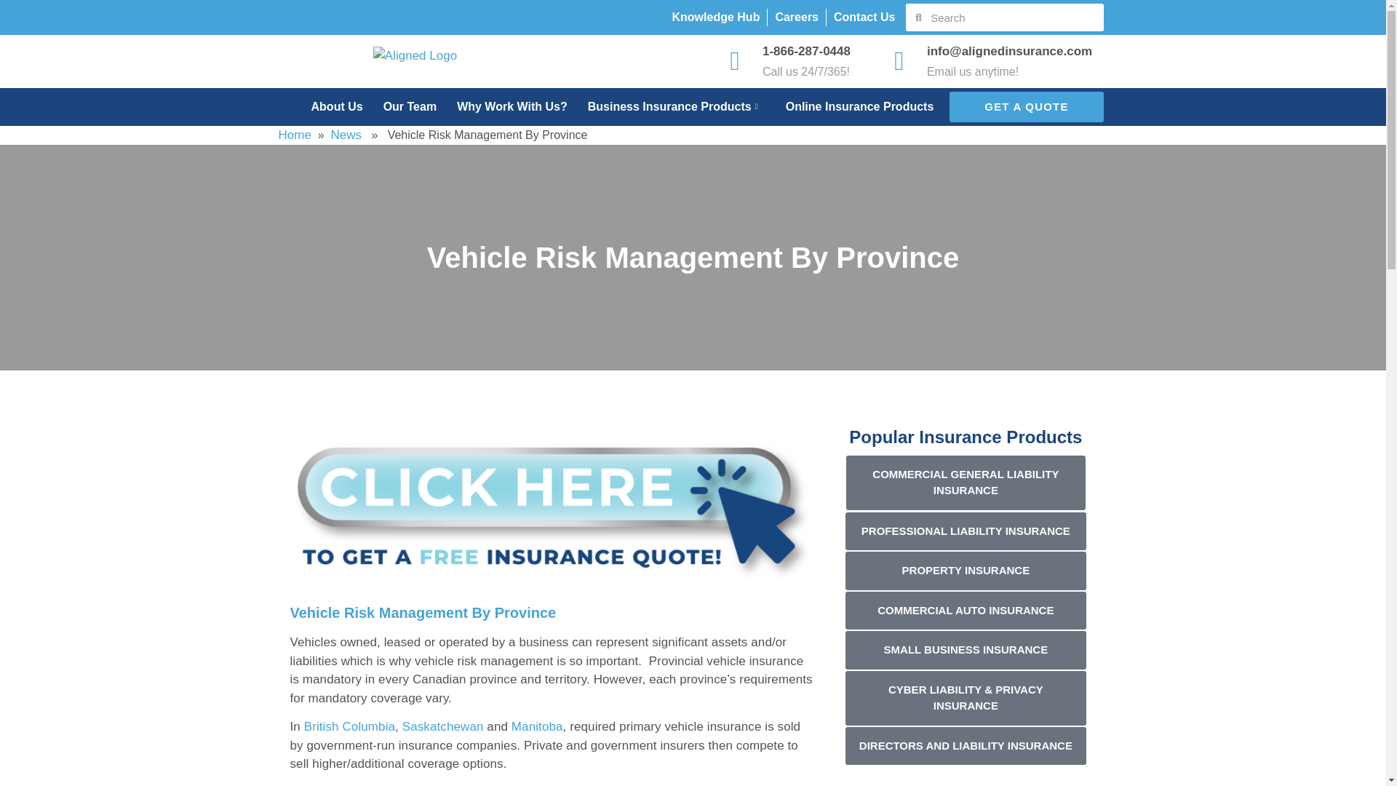  Describe the element at coordinates (1026, 107) in the screenshot. I see `GET A QUOTE` at that location.